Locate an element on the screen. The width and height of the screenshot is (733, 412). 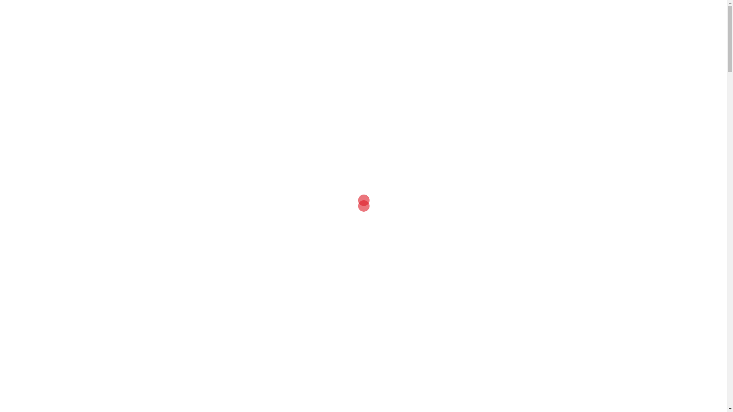
Parties & Concerts is located at coordinates (392, 21).